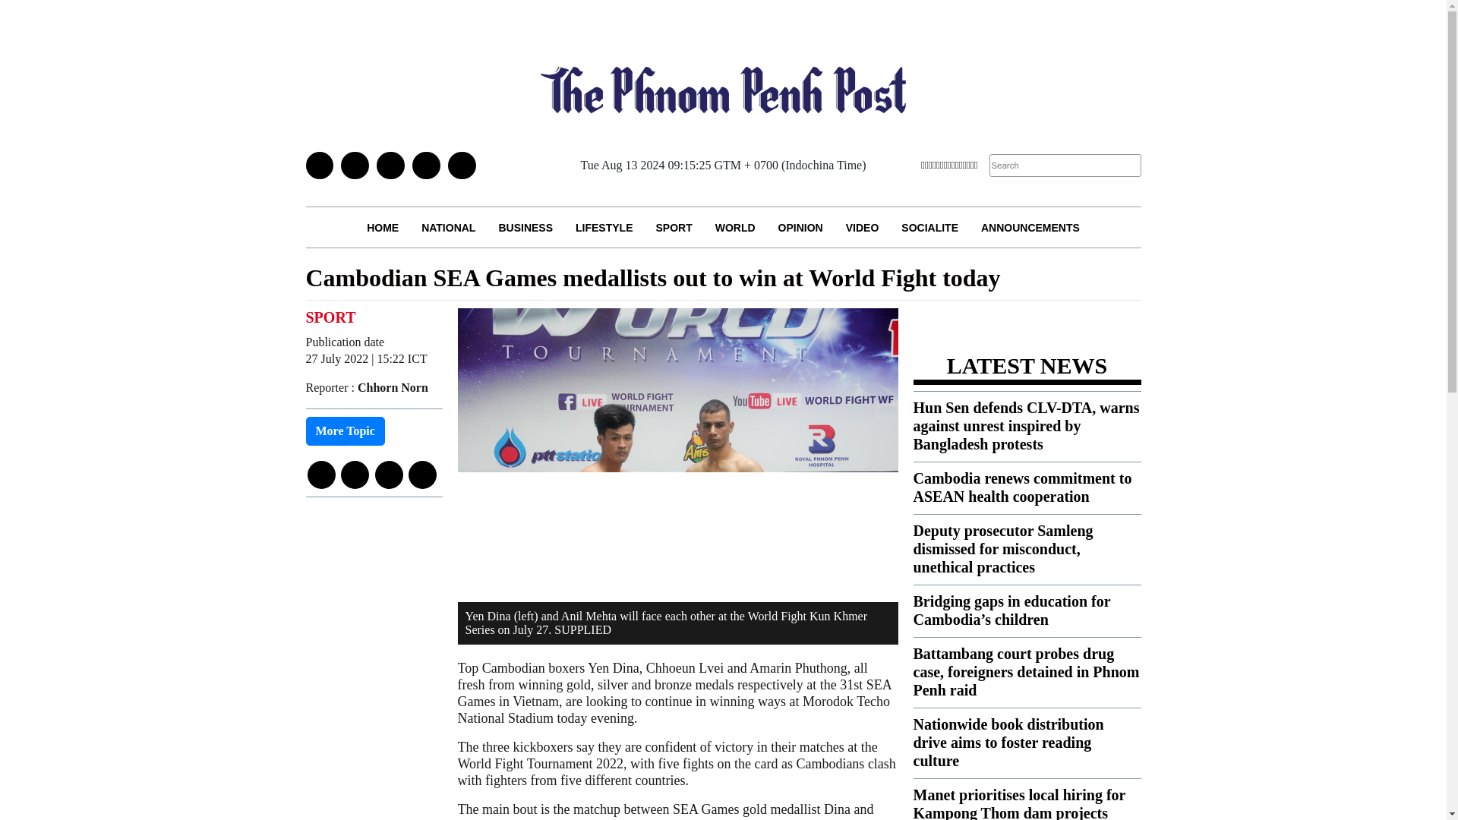  What do you see at coordinates (863, 228) in the screenshot?
I see `VIDEO` at bounding box center [863, 228].